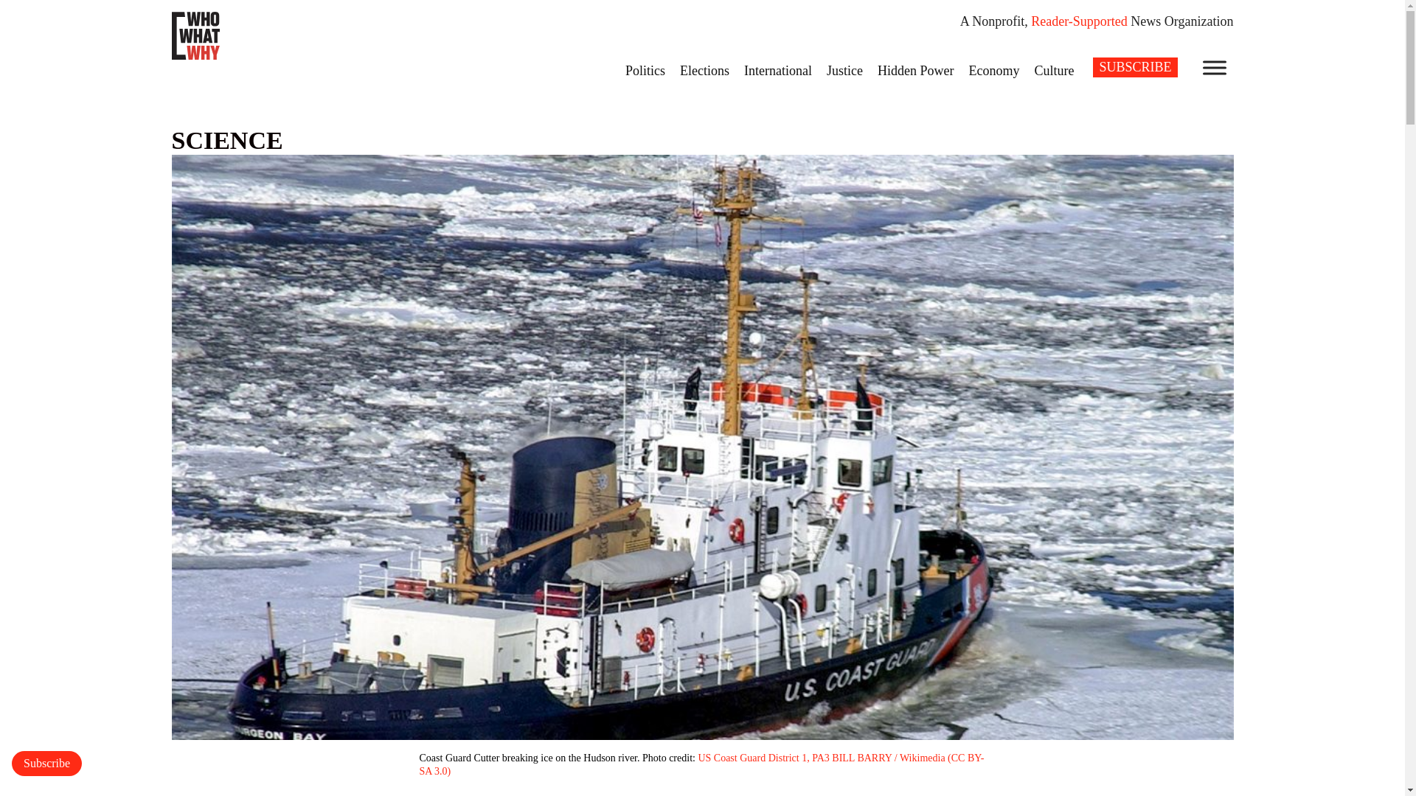 This screenshot has height=796, width=1416. Describe the element at coordinates (777, 70) in the screenshot. I see `International` at that location.